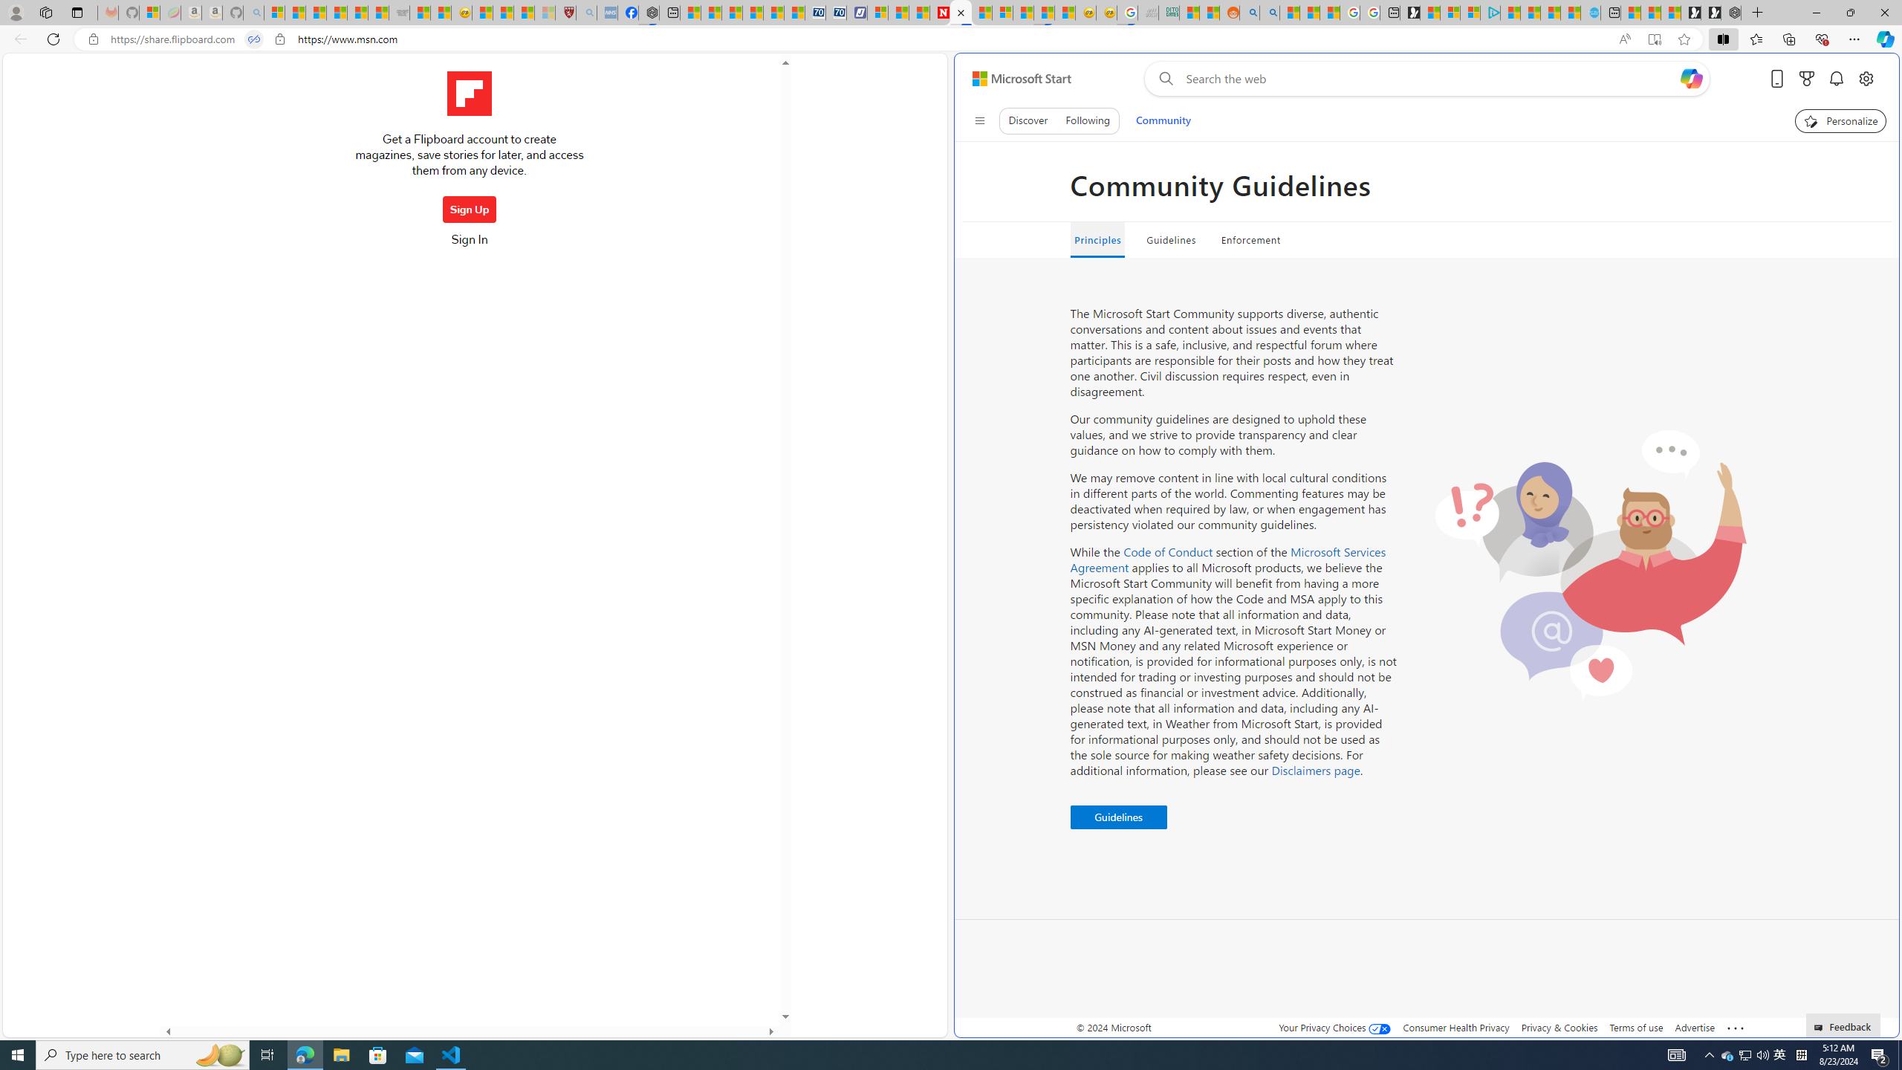 This screenshot has height=1070, width=1902. Describe the element at coordinates (1710, 13) in the screenshot. I see `Play Free Online Games | Games from Microsoft Start` at that location.